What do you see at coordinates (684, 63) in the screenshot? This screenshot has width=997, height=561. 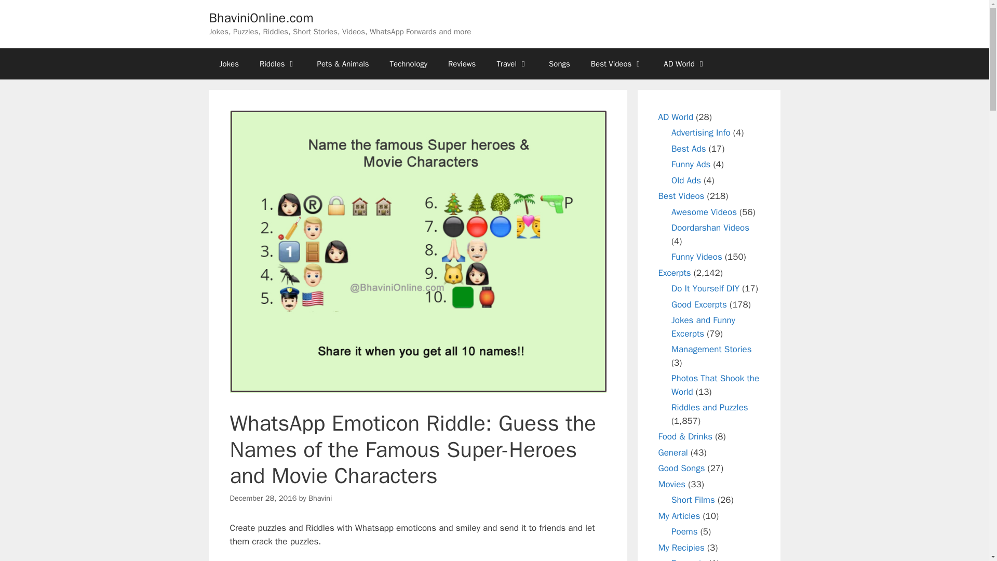 I see `AD World` at bounding box center [684, 63].